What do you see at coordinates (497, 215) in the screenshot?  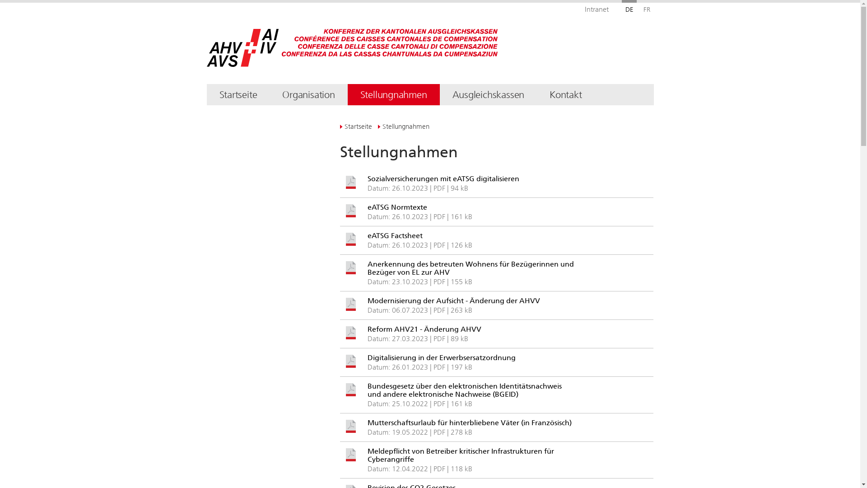 I see `eATSG Normtexte
Datum: 26.10.2023 | PDF | 161 kB` at bounding box center [497, 215].